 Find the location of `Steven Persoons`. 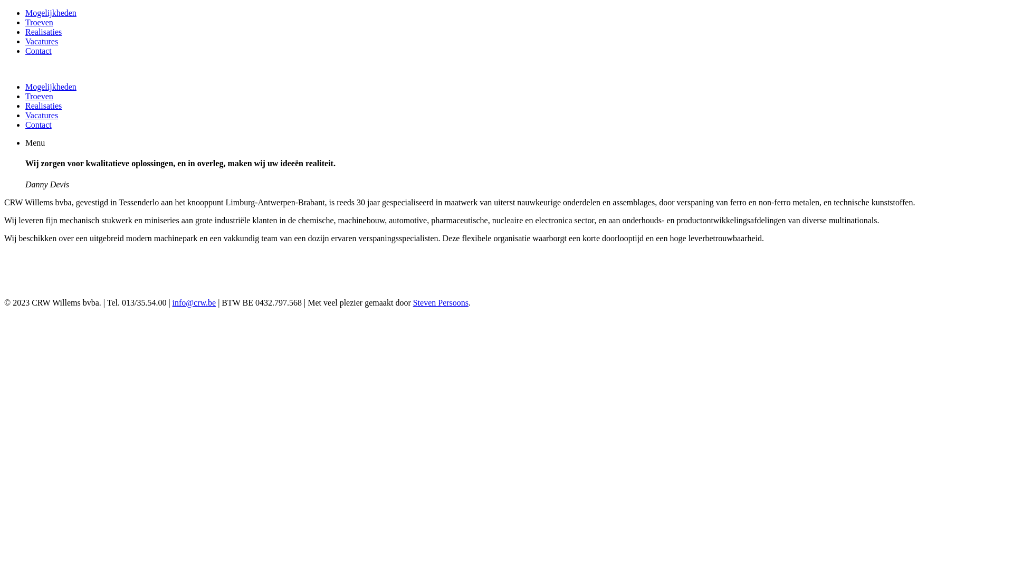

Steven Persoons is located at coordinates (441, 303).